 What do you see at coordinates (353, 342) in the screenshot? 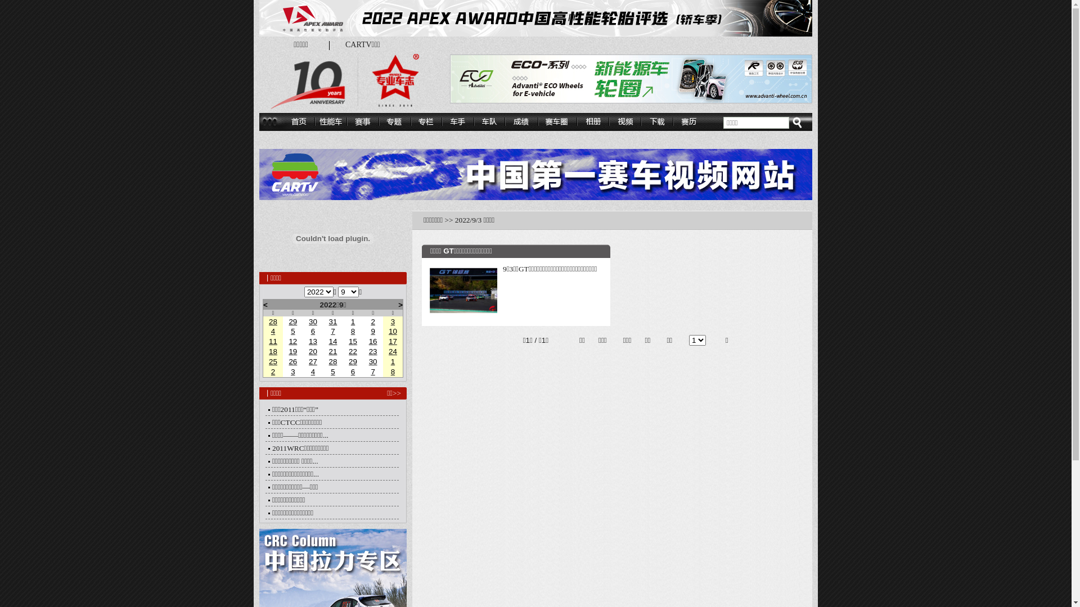
I see `15` at bounding box center [353, 342].